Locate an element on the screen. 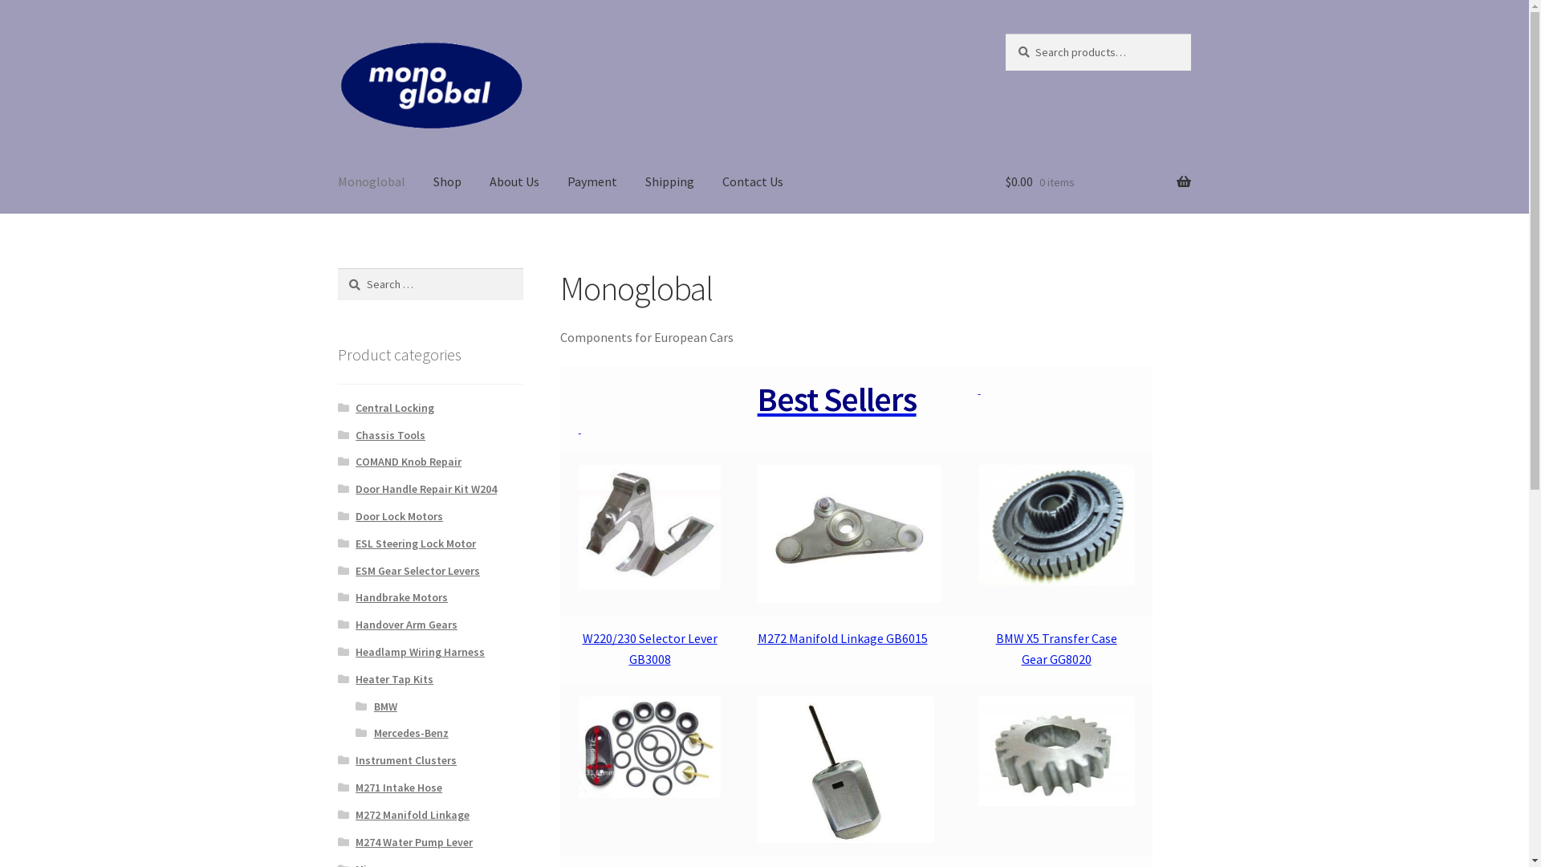  Door Lock Motors is located at coordinates (400, 516).